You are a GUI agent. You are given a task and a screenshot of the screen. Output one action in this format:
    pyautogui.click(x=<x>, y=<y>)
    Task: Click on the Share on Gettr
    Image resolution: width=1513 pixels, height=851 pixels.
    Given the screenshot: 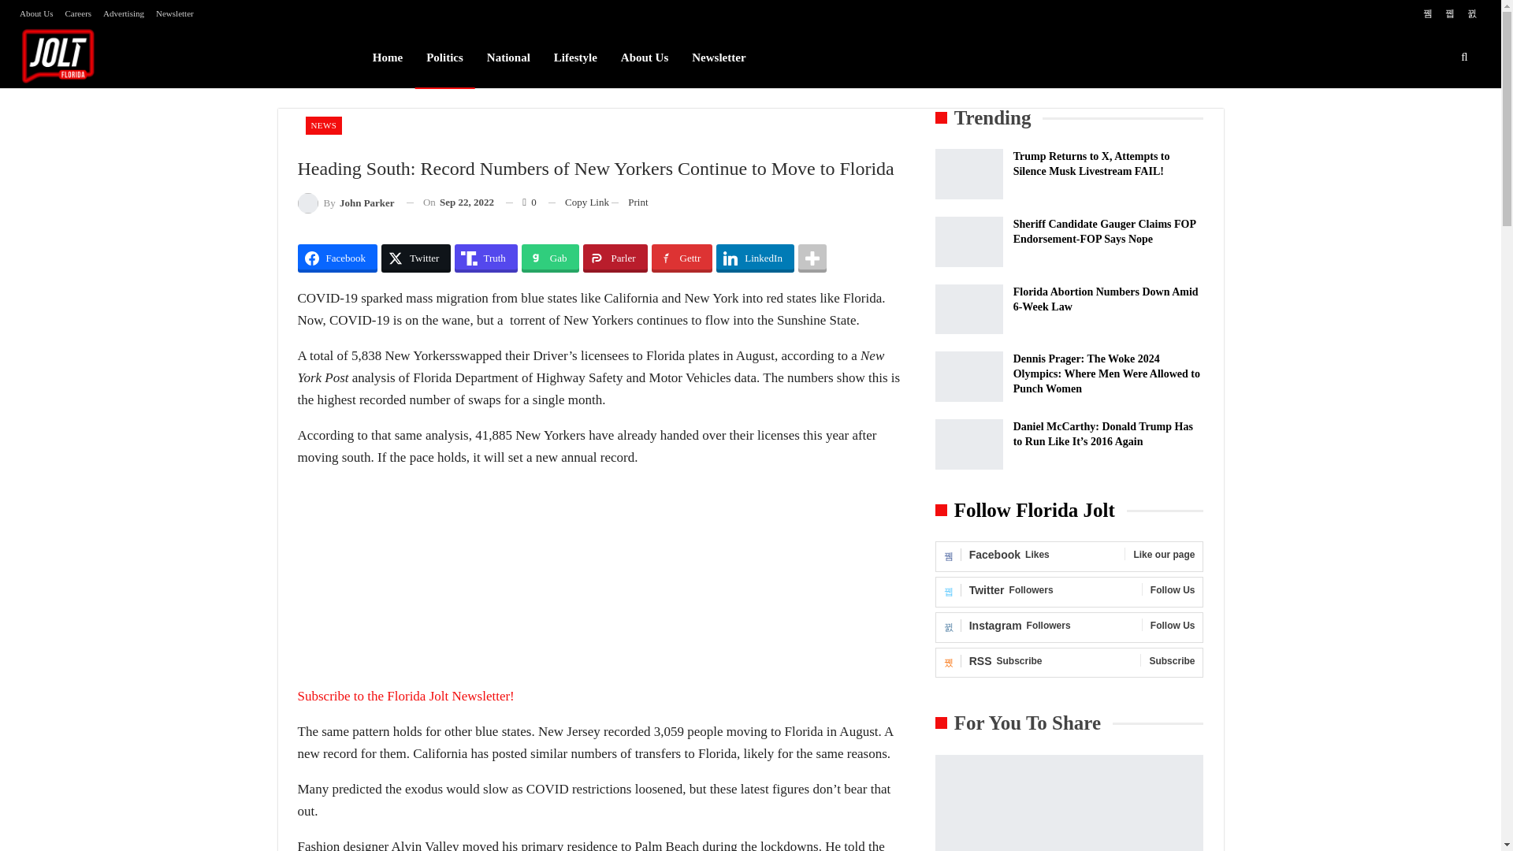 What is the action you would take?
    pyautogui.click(x=682, y=258)
    